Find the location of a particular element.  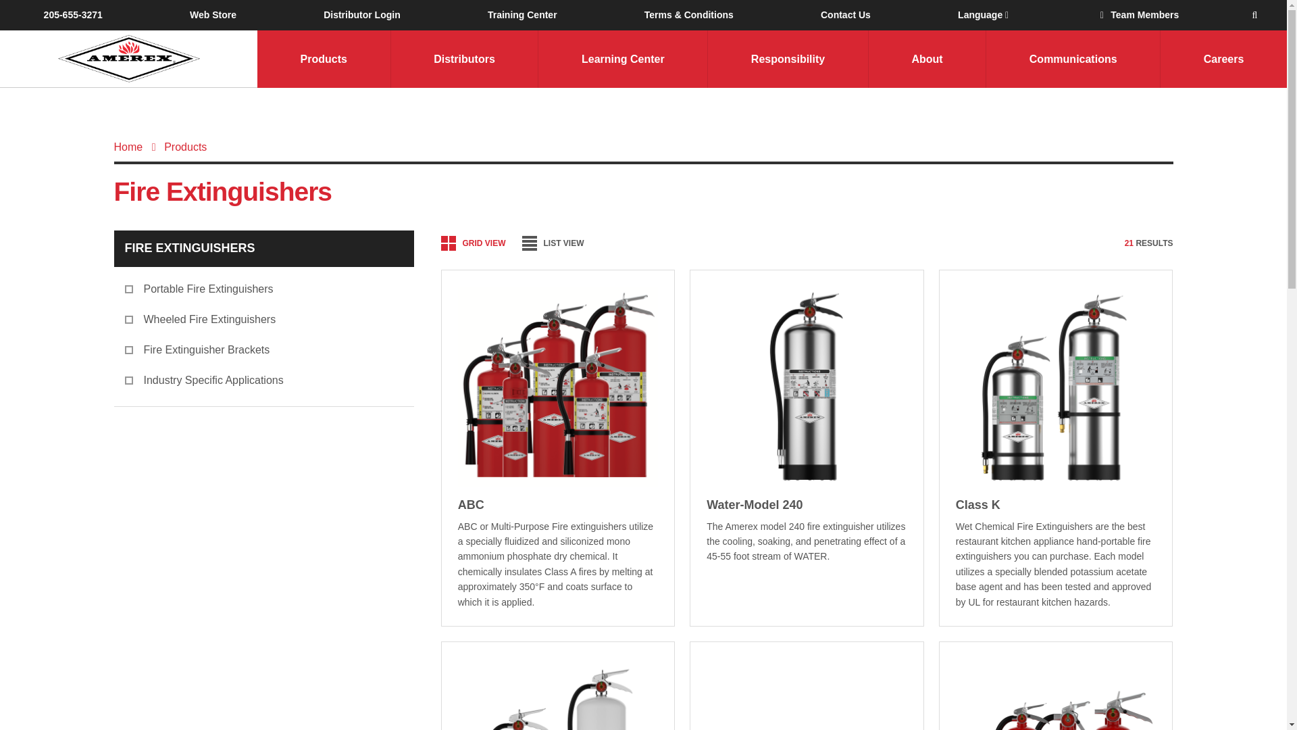

205-655-3271 is located at coordinates (73, 15).